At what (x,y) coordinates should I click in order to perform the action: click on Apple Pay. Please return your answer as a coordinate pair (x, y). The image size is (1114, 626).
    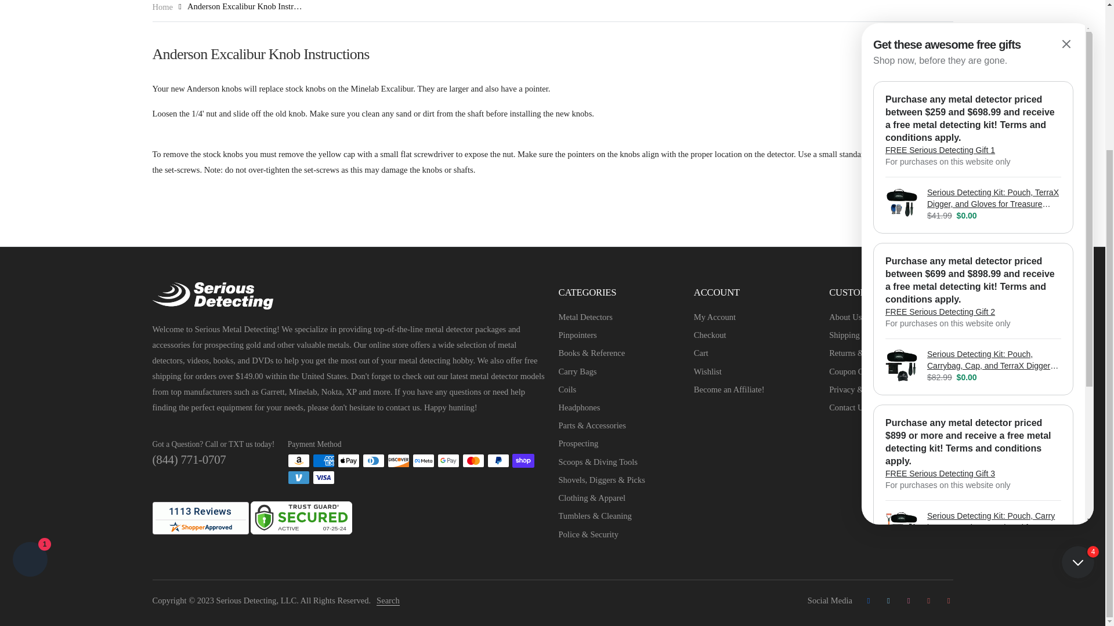
    Looking at the image, I should click on (348, 460).